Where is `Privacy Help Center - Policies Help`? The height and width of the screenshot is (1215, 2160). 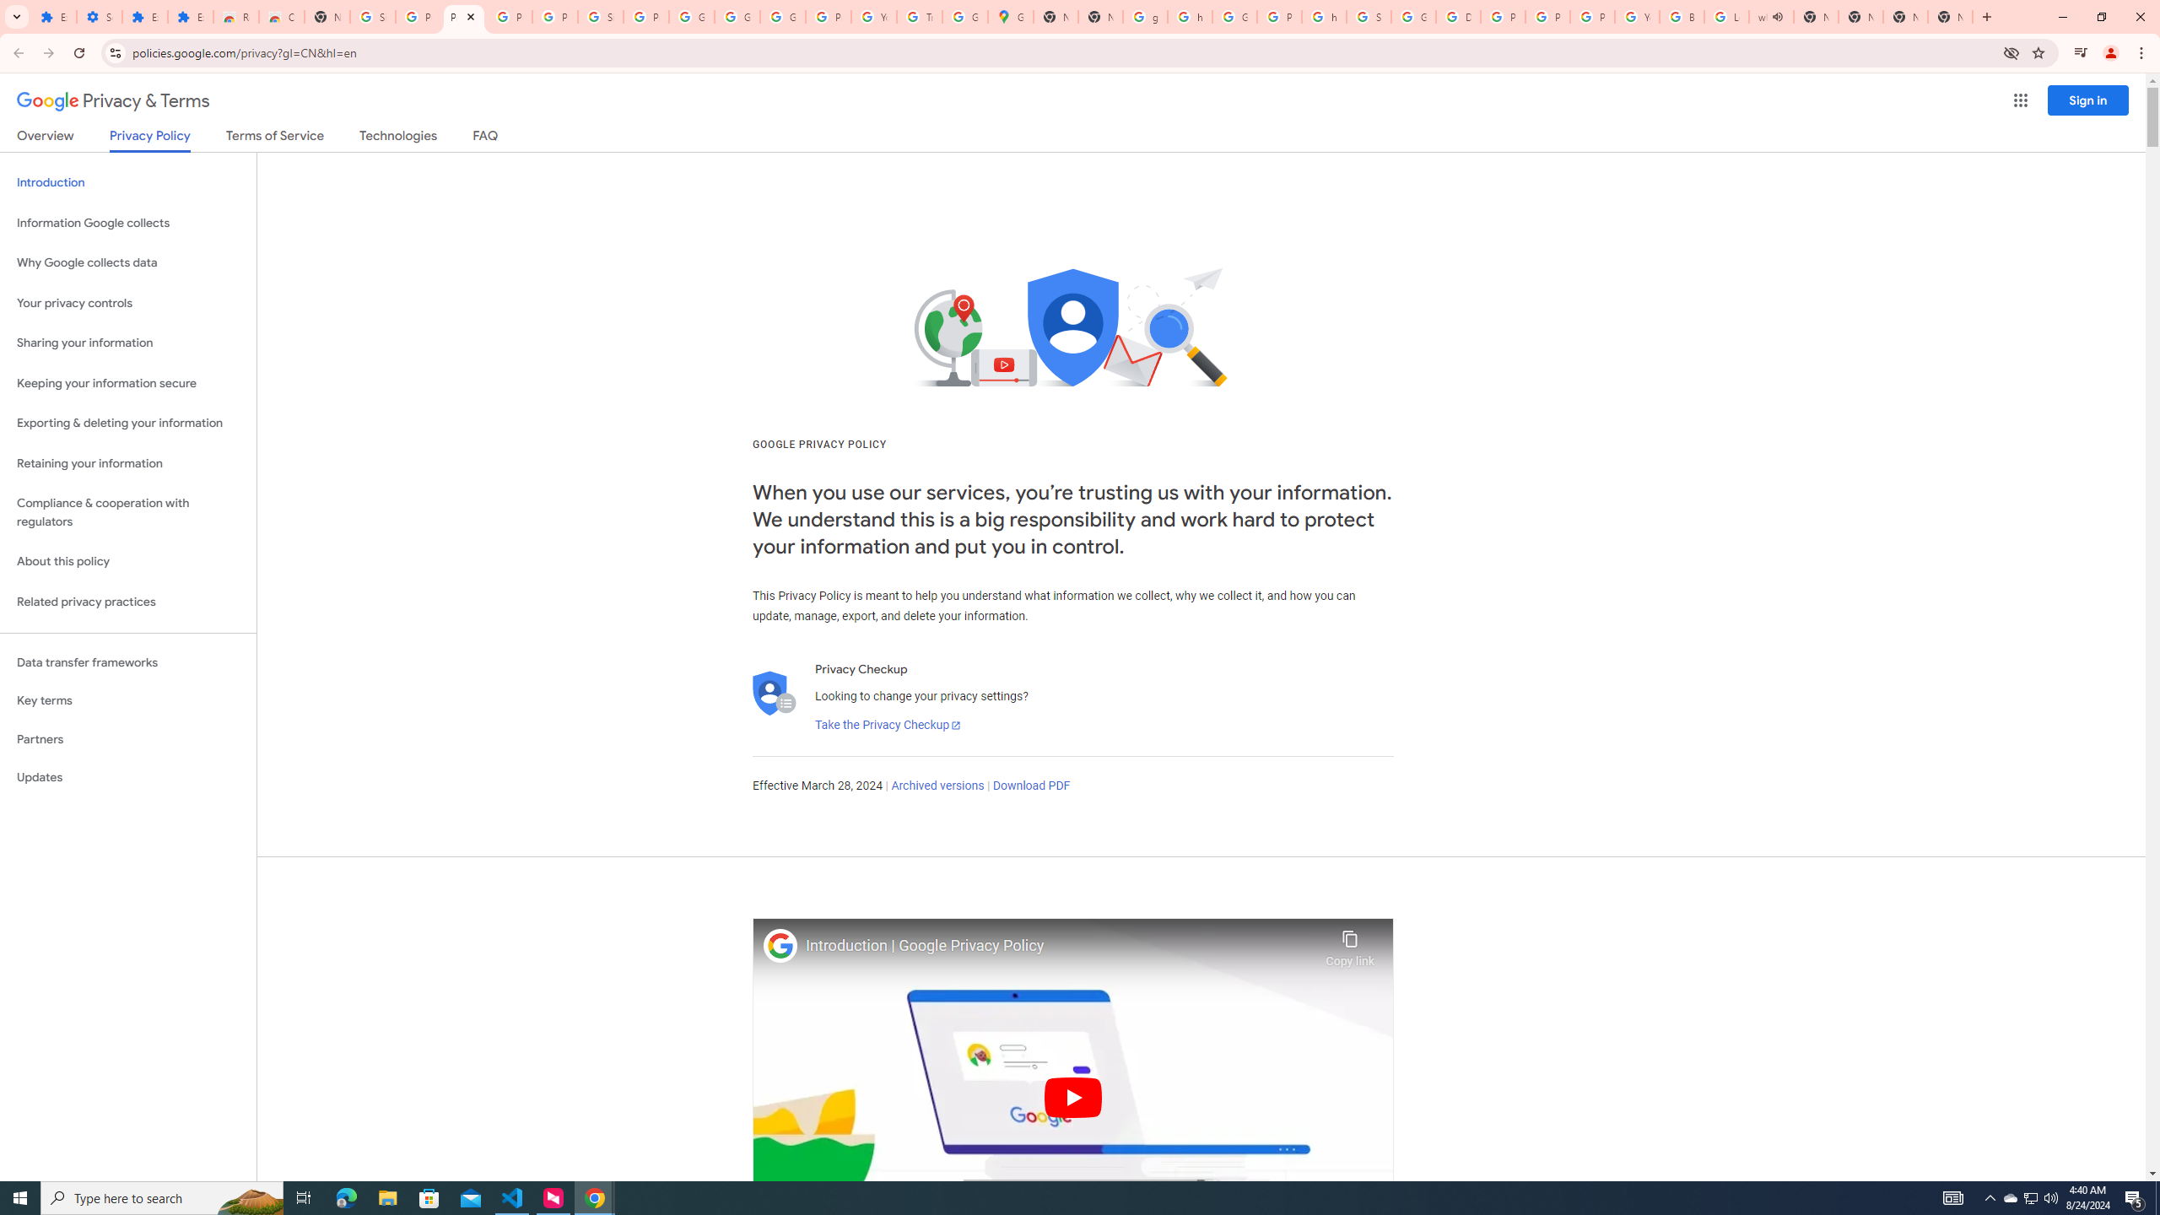 Privacy Help Center - Policies Help is located at coordinates (1503, 17).